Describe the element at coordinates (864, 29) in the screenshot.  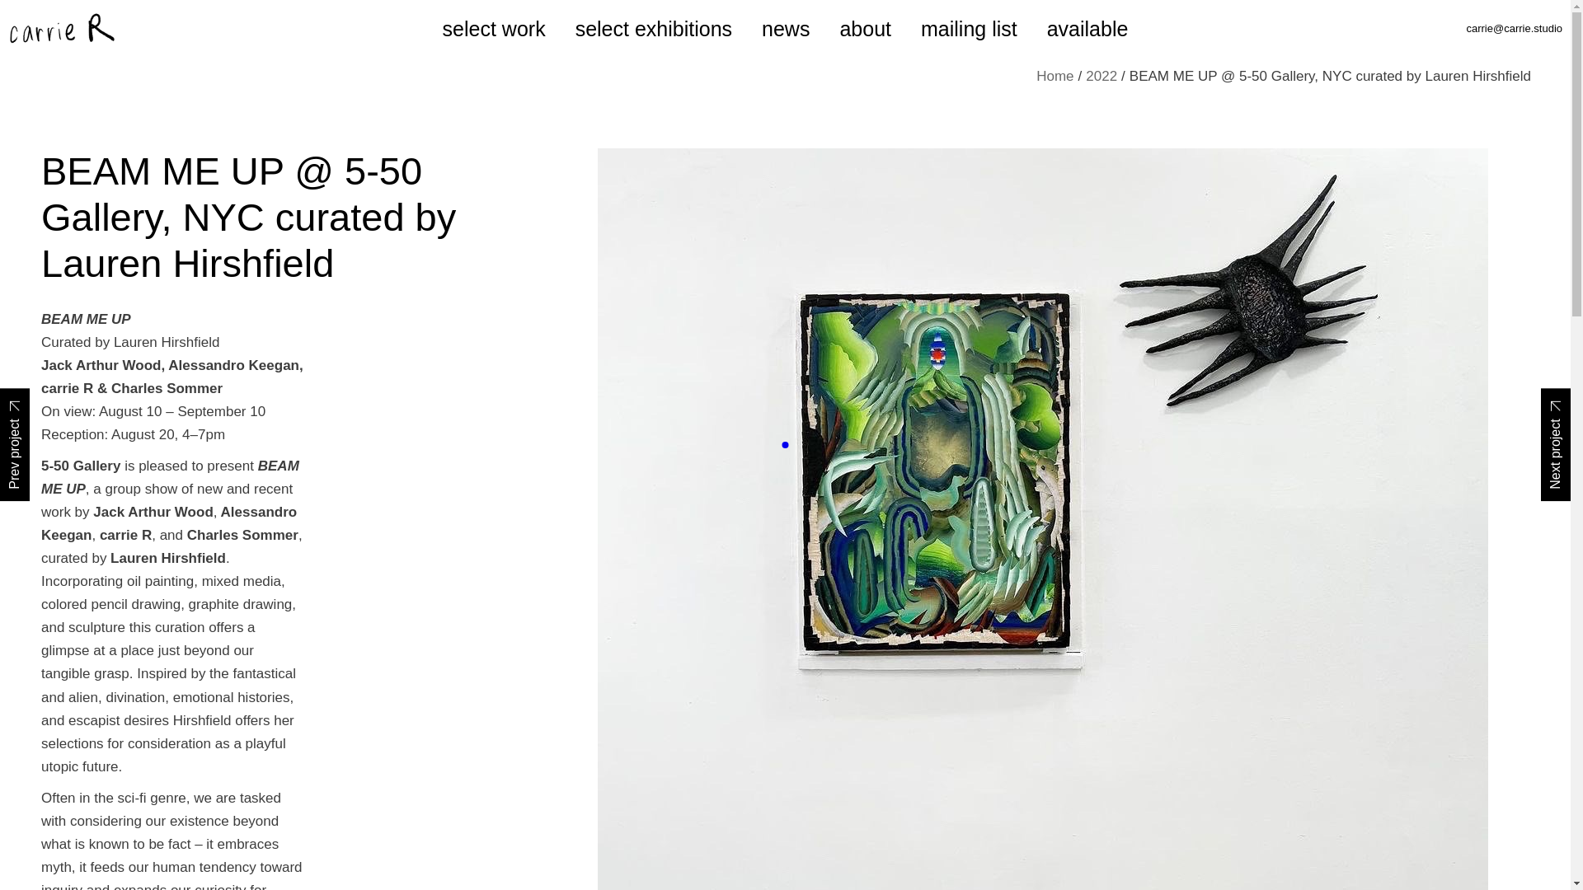
I see `about` at that location.